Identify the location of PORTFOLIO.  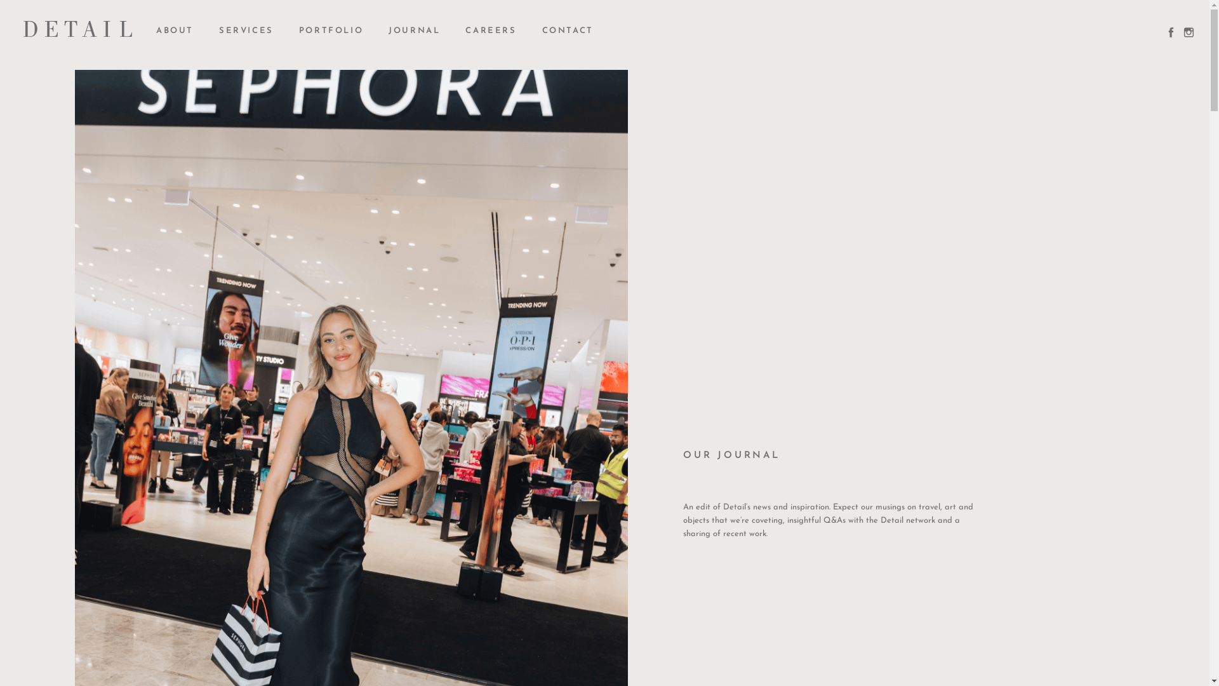
(331, 31).